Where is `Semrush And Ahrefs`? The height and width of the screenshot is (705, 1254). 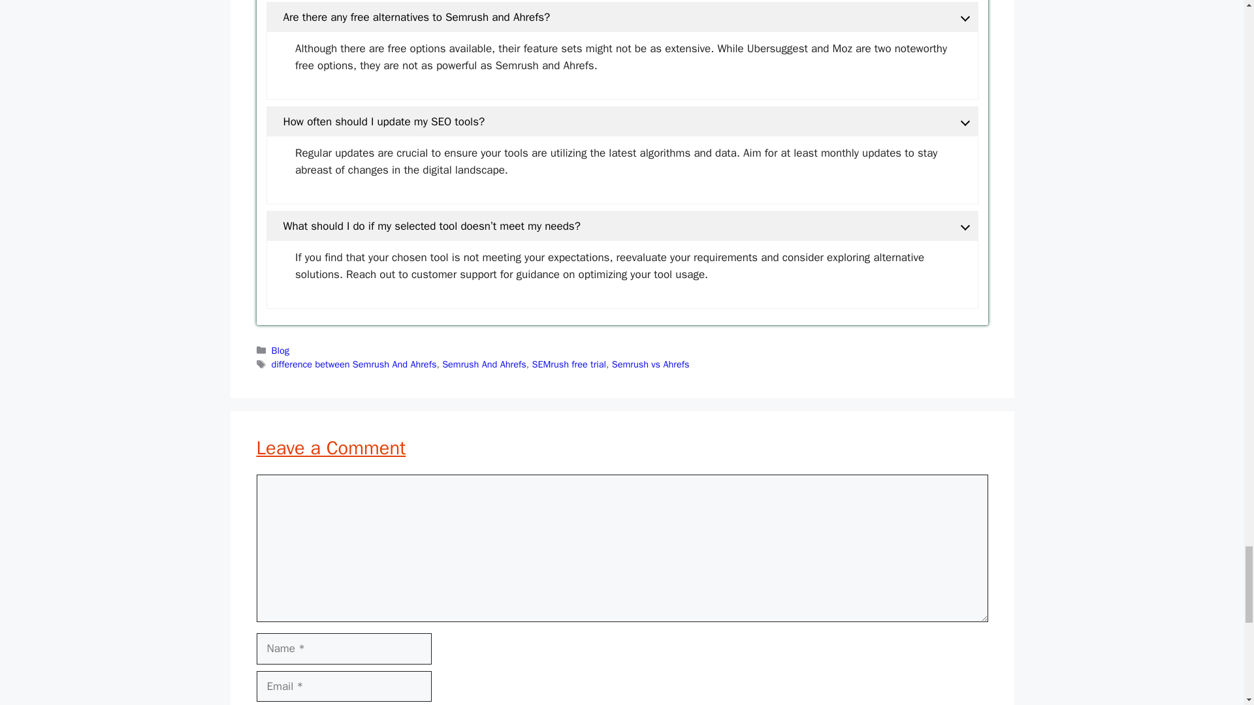
Semrush And Ahrefs is located at coordinates (485, 364).